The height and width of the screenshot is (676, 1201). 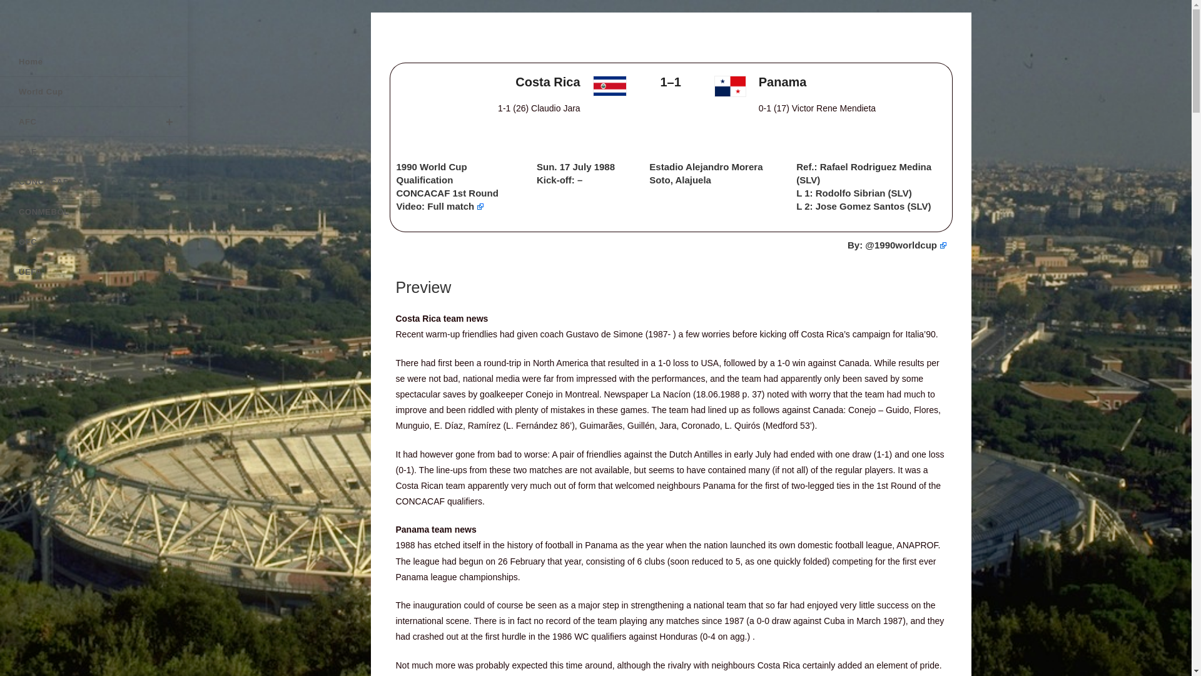 What do you see at coordinates (94, 182) in the screenshot?
I see `CONCACAF` at bounding box center [94, 182].